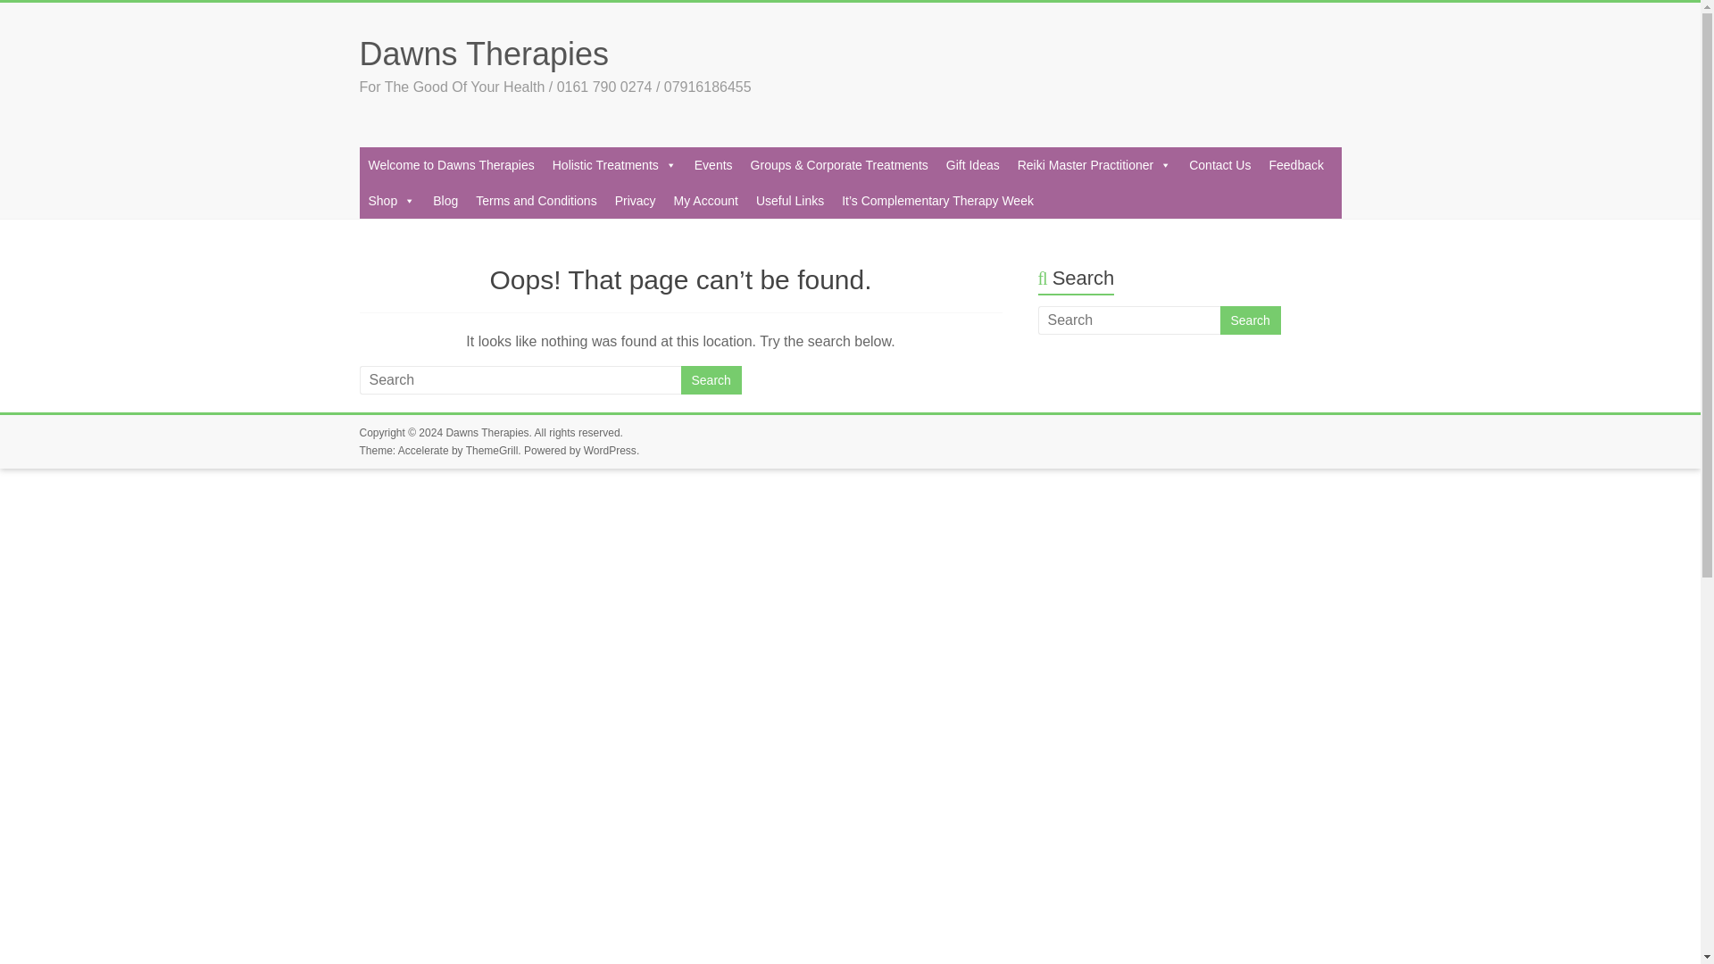 This screenshot has height=964, width=1714. Describe the element at coordinates (483, 54) in the screenshot. I see `Dawns Therapies` at that location.